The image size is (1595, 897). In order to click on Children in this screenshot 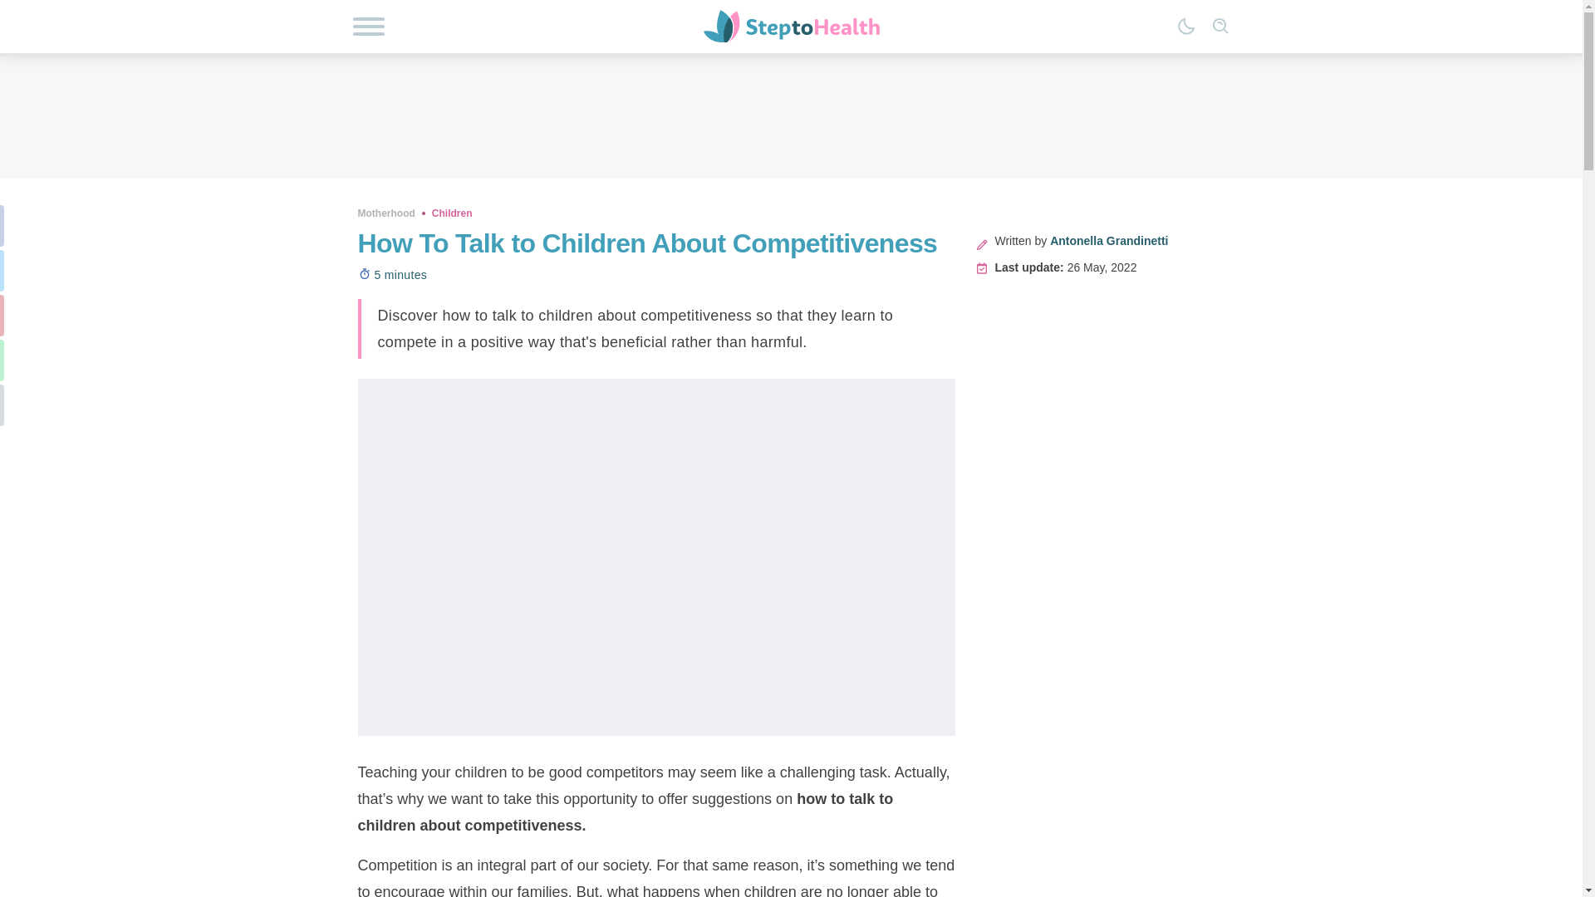, I will do `click(452, 213)`.